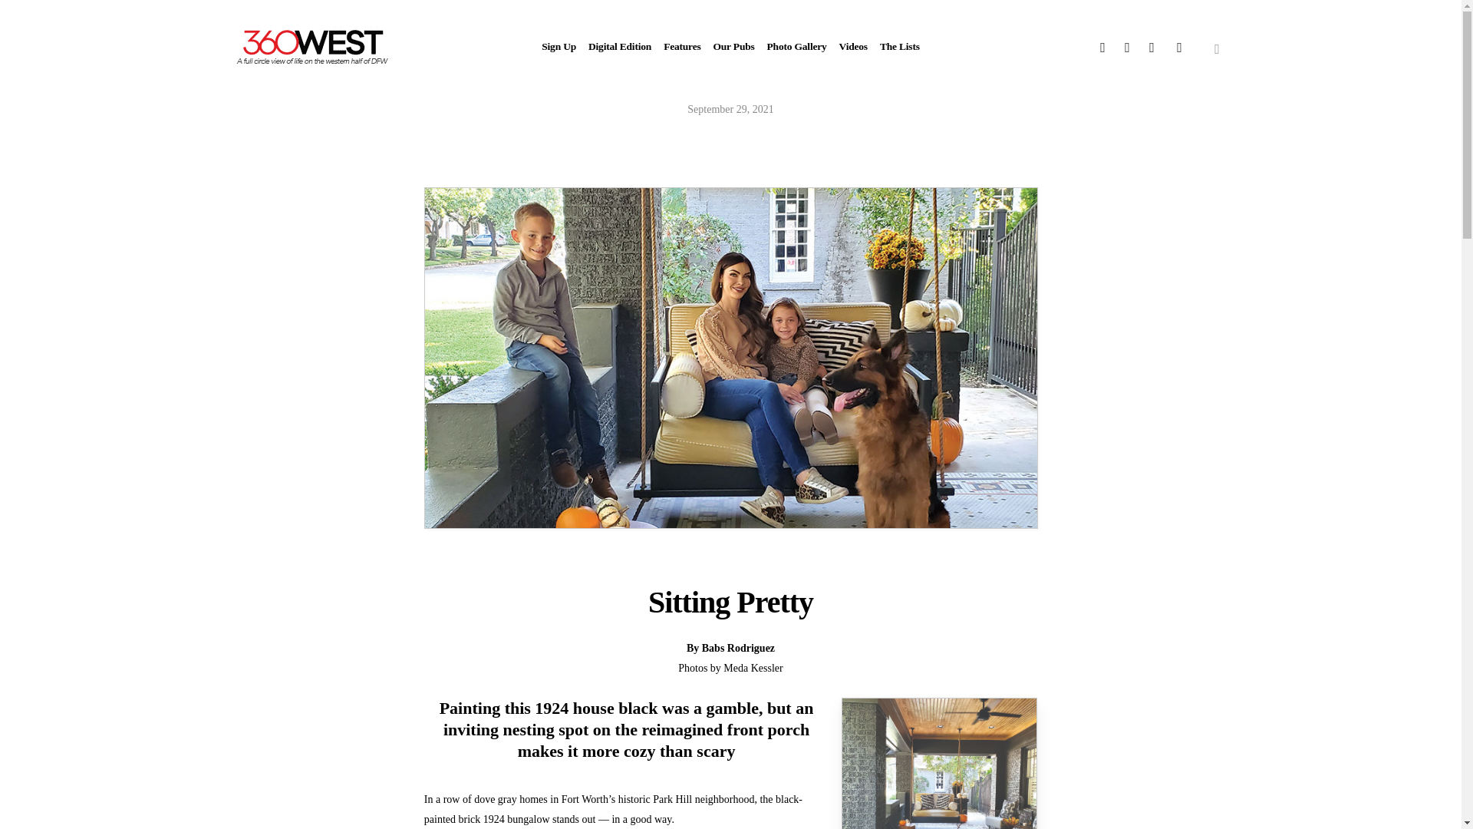 This screenshot has height=829, width=1473. Describe the element at coordinates (899, 48) in the screenshot. I see `The Lists` at that location.